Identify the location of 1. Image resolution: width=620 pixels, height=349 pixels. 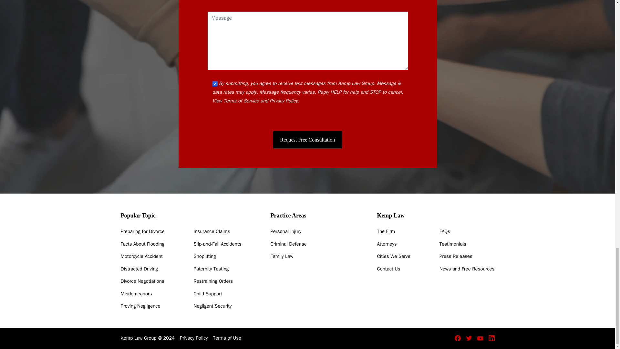
(215, 83).